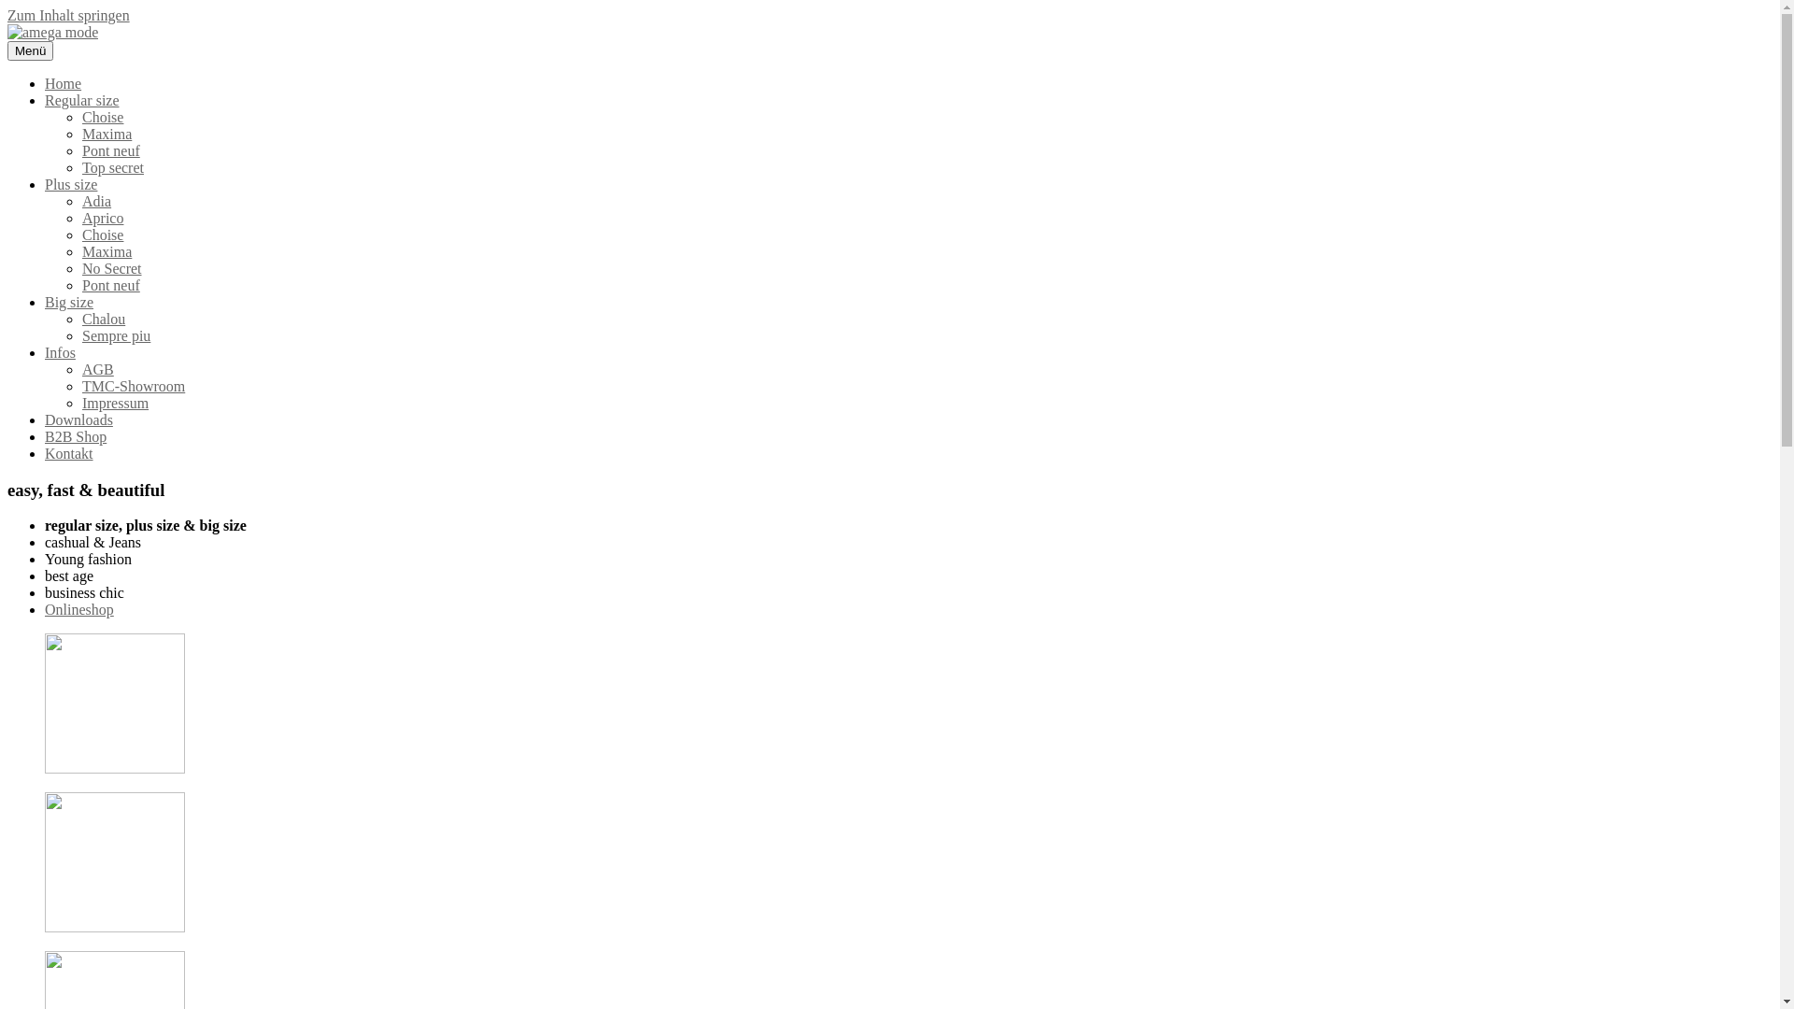 The image size is (1794, 1009). Describe the element at coordinates (69, 15) in the screenshot. I see `Zum Inhalt springen` at that location.